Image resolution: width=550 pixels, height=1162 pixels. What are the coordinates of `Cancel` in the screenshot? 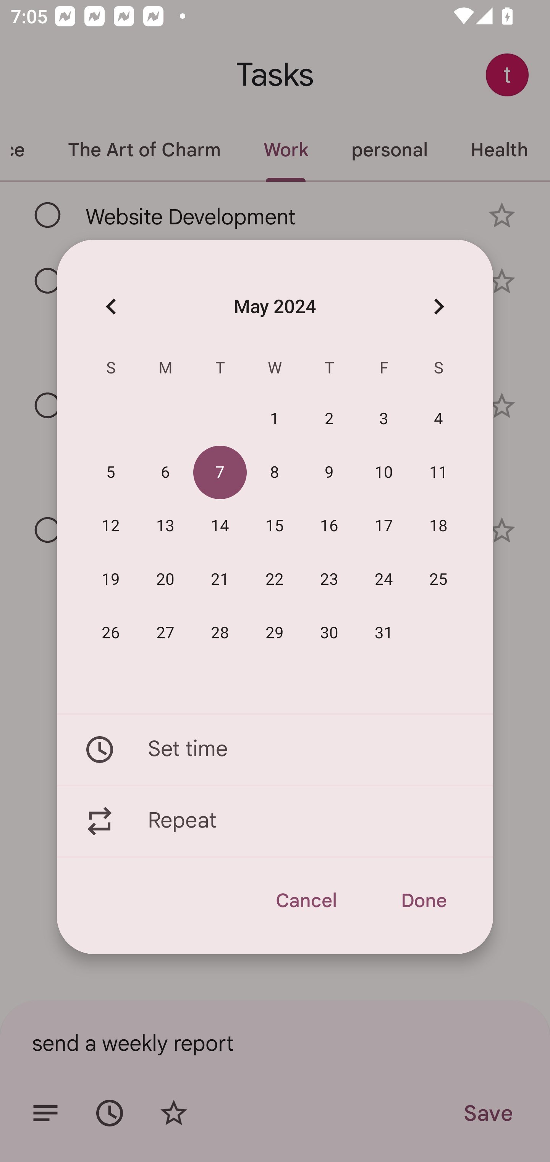 It's located at (306, 901).